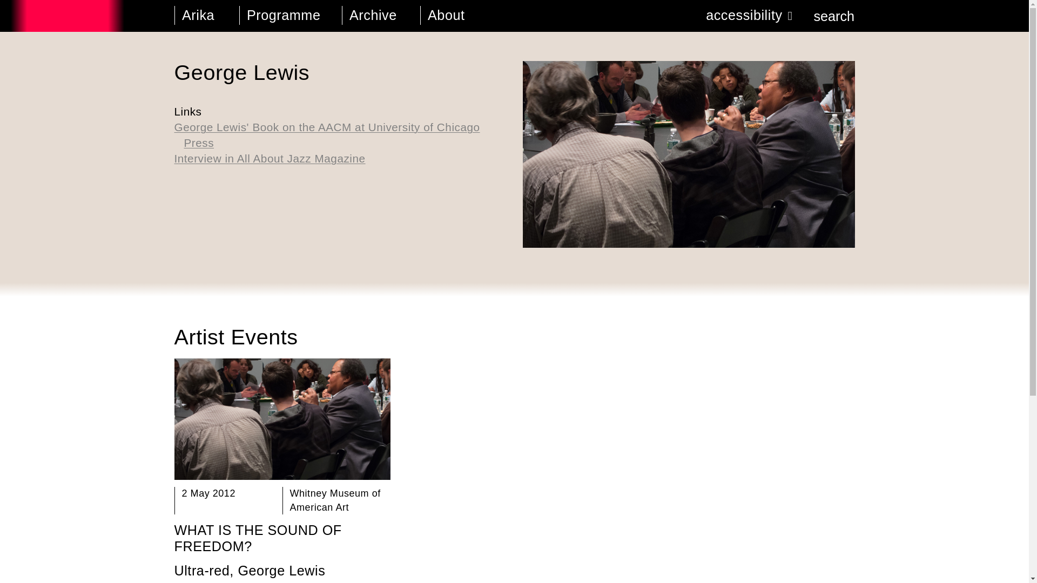 This screenshot has height=583, width=1037. Describe the element at coordinates (284, 16) in the screenshot. I see `Programme` at that location.